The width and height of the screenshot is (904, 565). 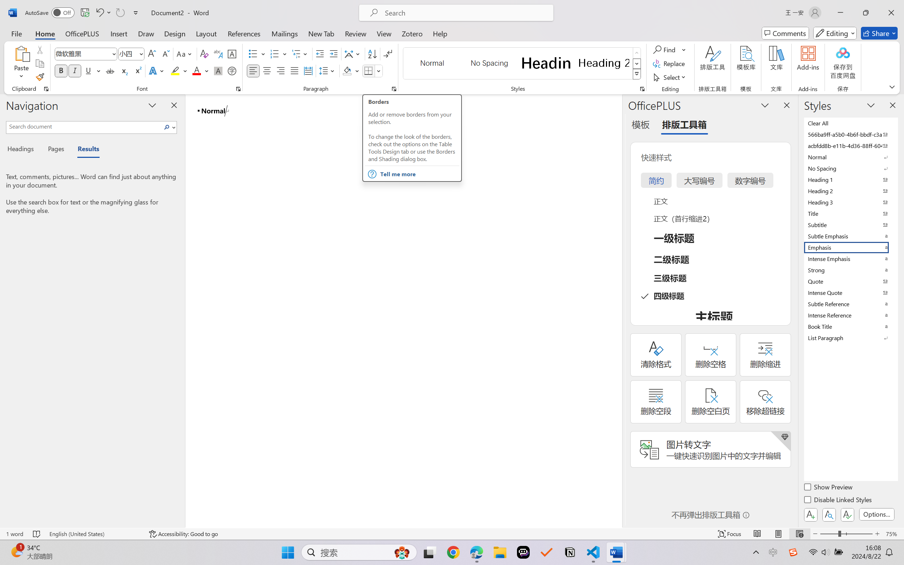 What do you see at coordinates (850, 145) in the screenshot?
I see `acbfdd8b-e11b-4d36-88ff-6049b138f862` at bounding box center [850, 145].